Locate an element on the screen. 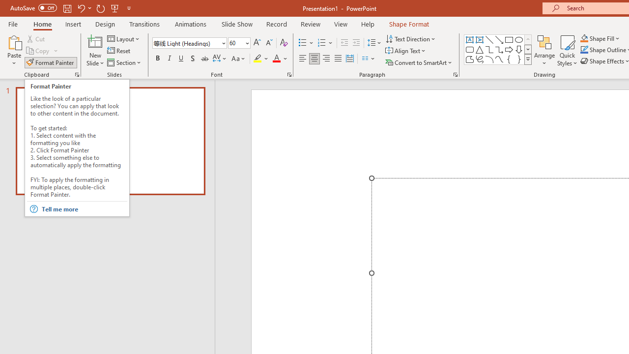 The height and width of the screenshot is (354, 629). Convert to SmartArt is located at coordinates (419, 62).